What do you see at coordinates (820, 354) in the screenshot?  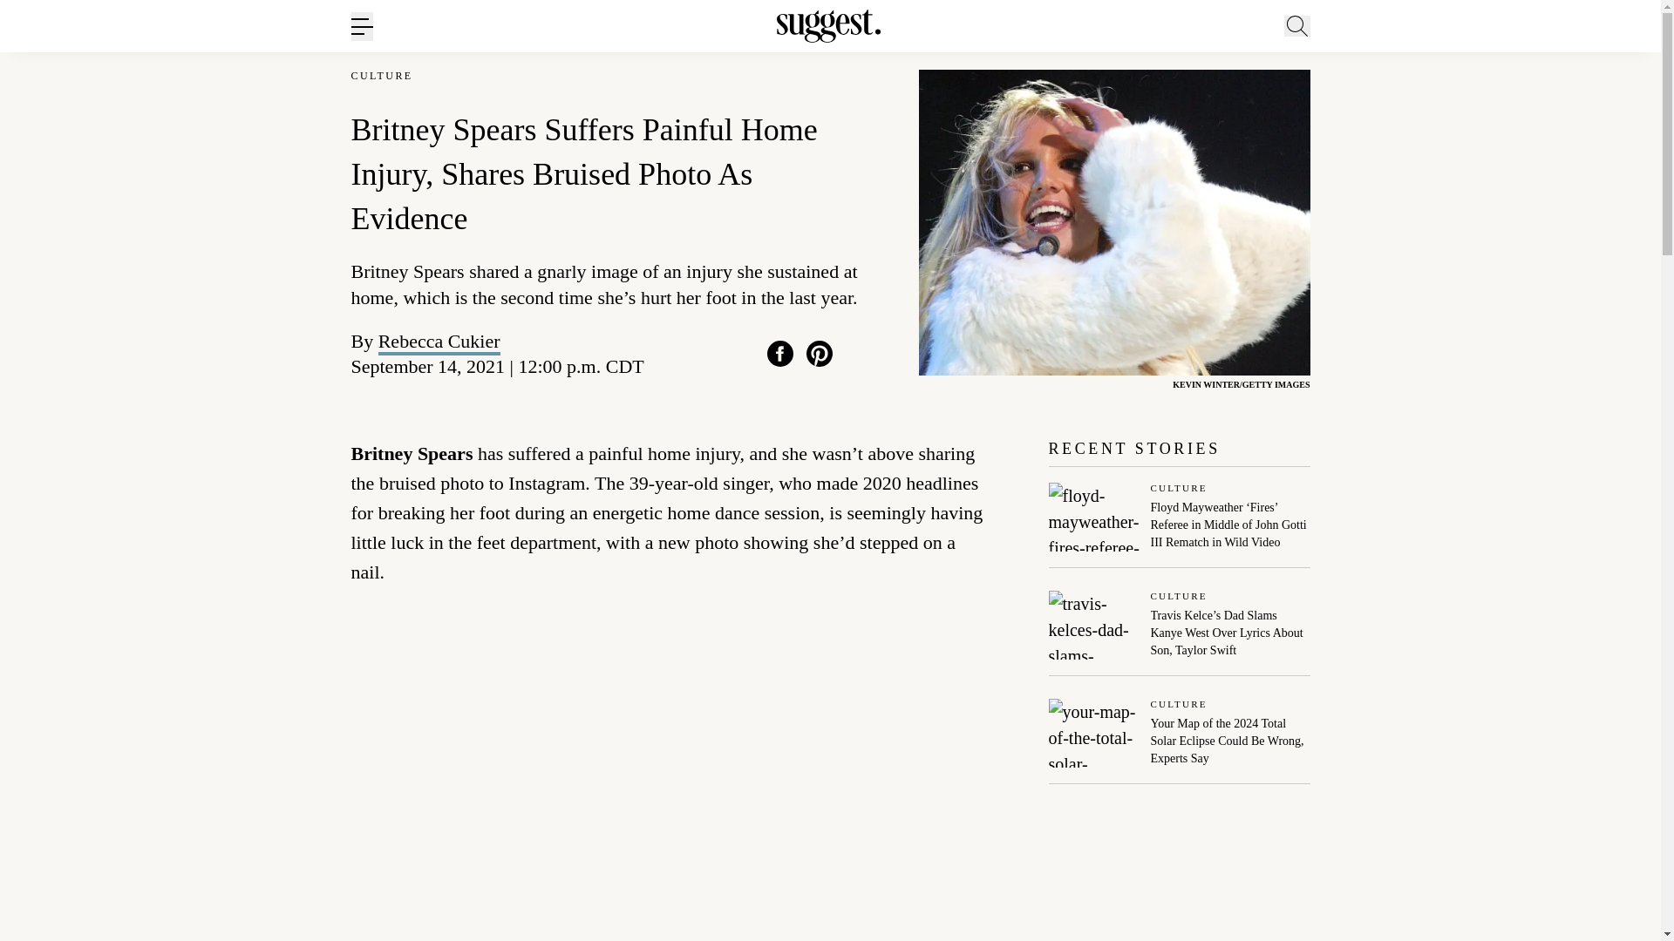 I see `Pinterest` at bounding box center [820, 354].